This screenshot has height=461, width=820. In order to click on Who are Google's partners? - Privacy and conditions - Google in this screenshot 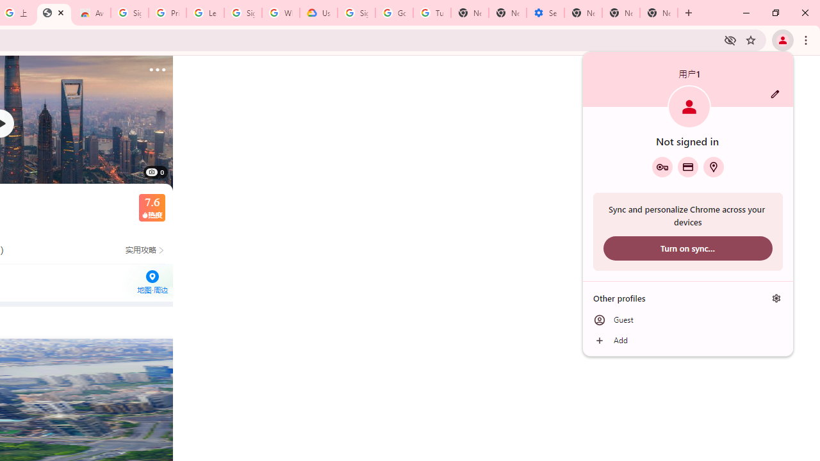, I will do `click(281, 13)`.